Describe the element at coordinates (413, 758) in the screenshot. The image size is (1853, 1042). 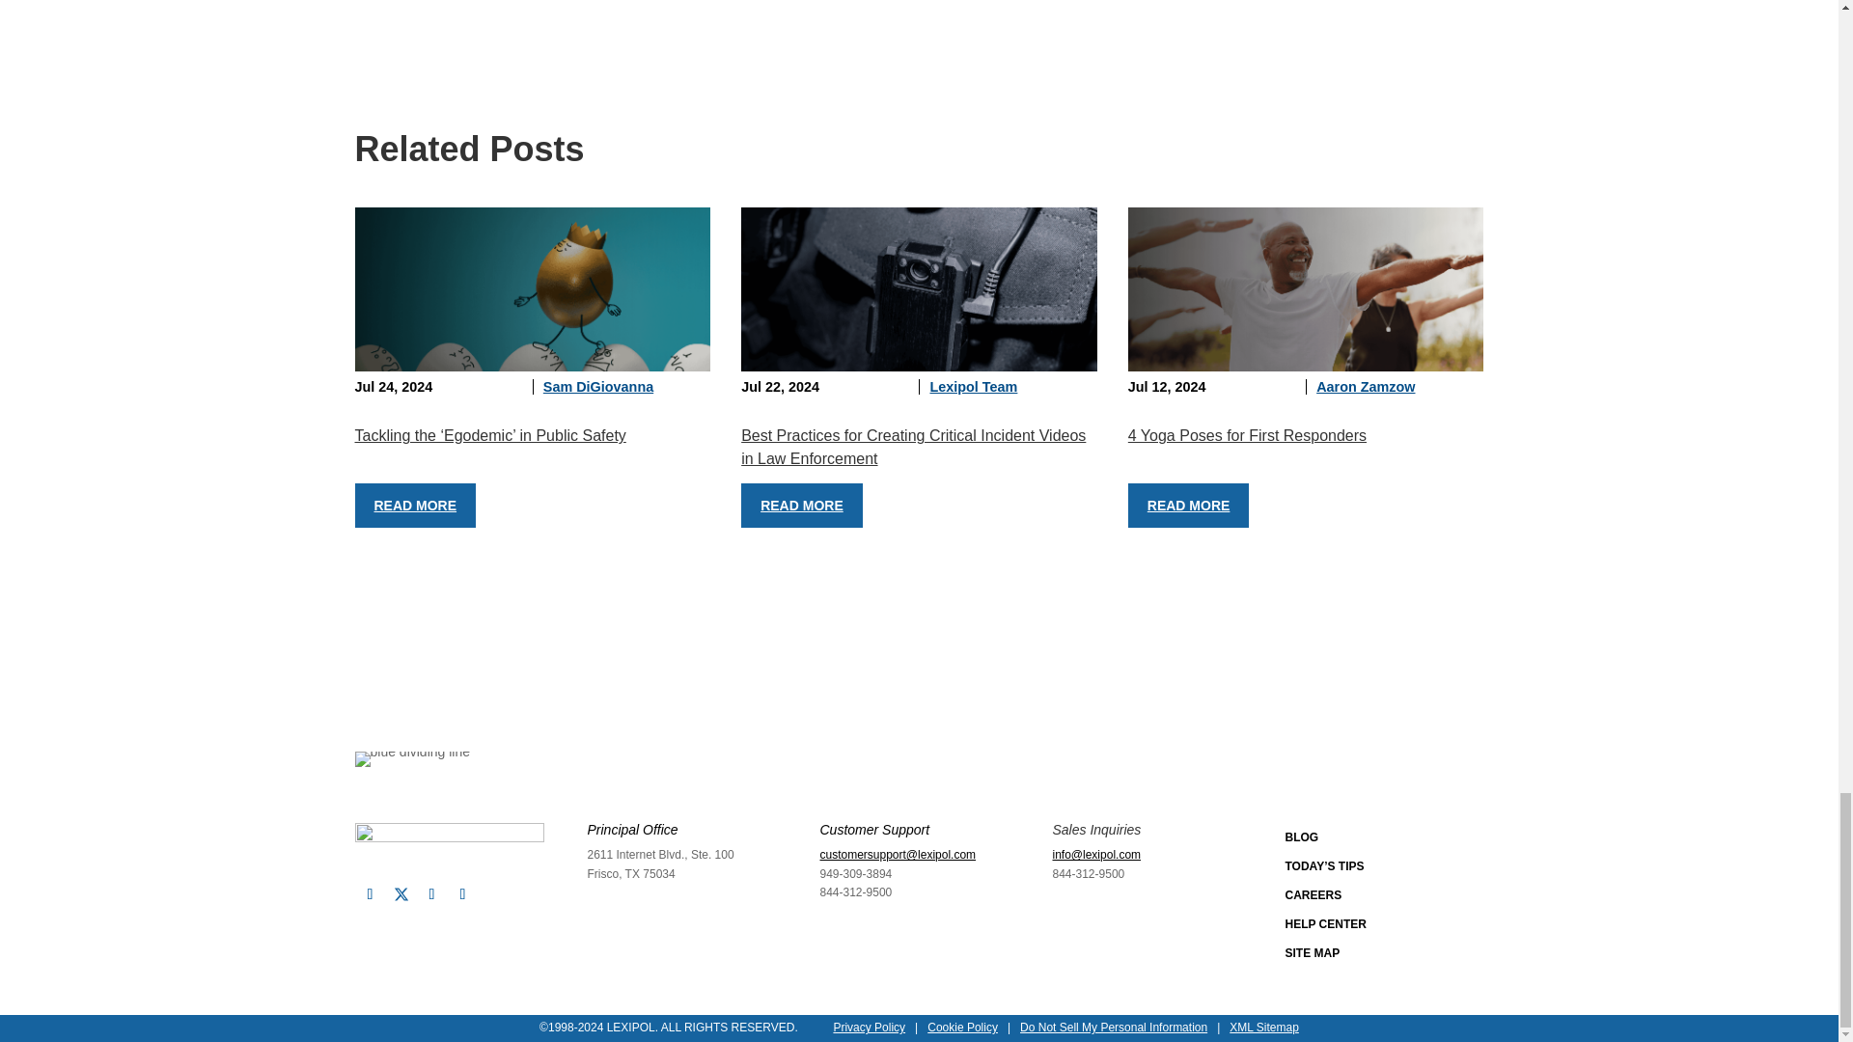
I see `footer-top` at that location.